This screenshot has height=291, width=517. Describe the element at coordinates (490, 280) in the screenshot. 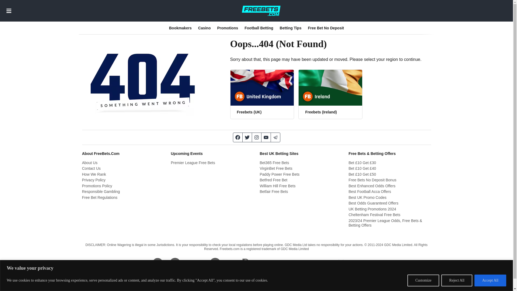

I see `Accept All` at that location.